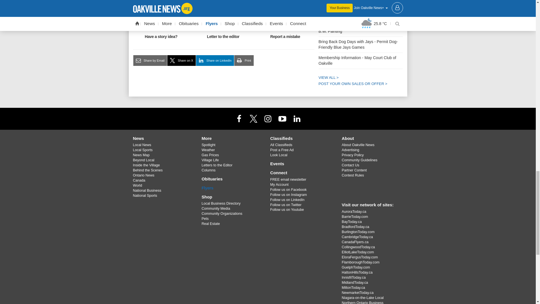 This screenshot has height=304, width=540. What do you see at coordinates (282, 118) in the screenshot?
I see `YouTube` at bounding box center [282, 118].